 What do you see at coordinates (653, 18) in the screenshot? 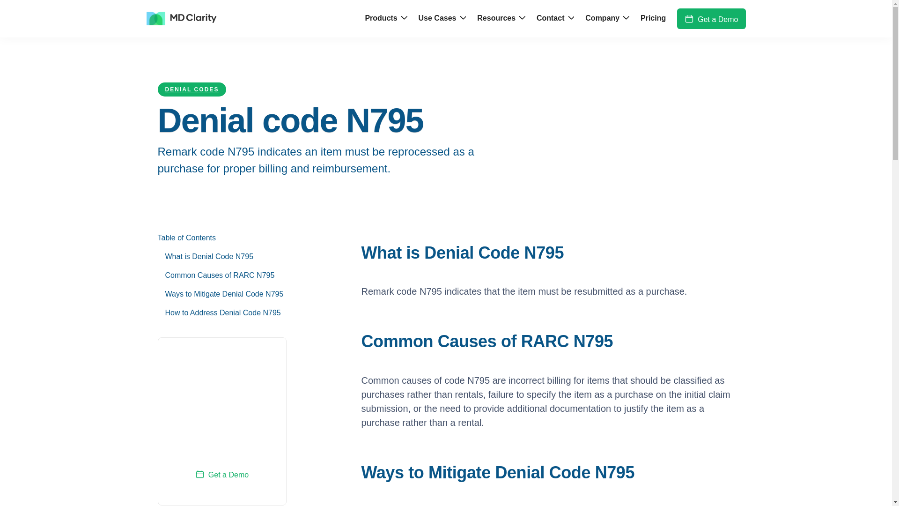
I see `Pricing` at bounding box center [653, 18].